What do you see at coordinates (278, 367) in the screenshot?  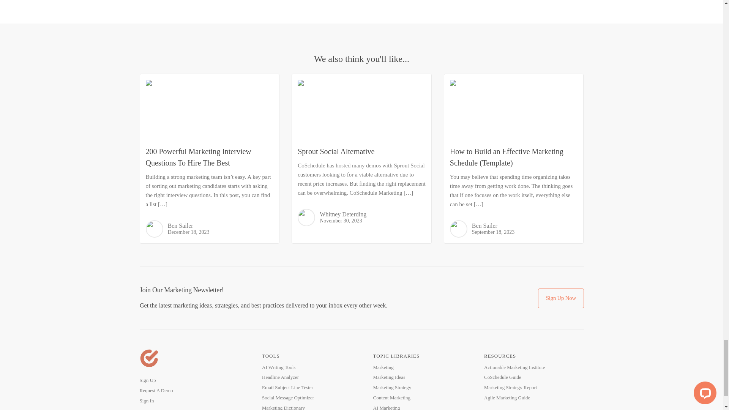 I see `AI Writing Tools` at bounding box center [278, 367].